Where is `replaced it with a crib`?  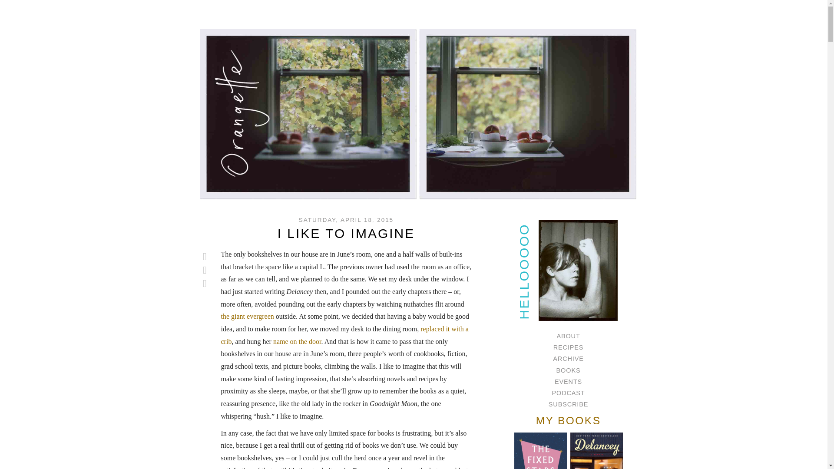 replaced it with a crib is located at coordinates (344, 335).